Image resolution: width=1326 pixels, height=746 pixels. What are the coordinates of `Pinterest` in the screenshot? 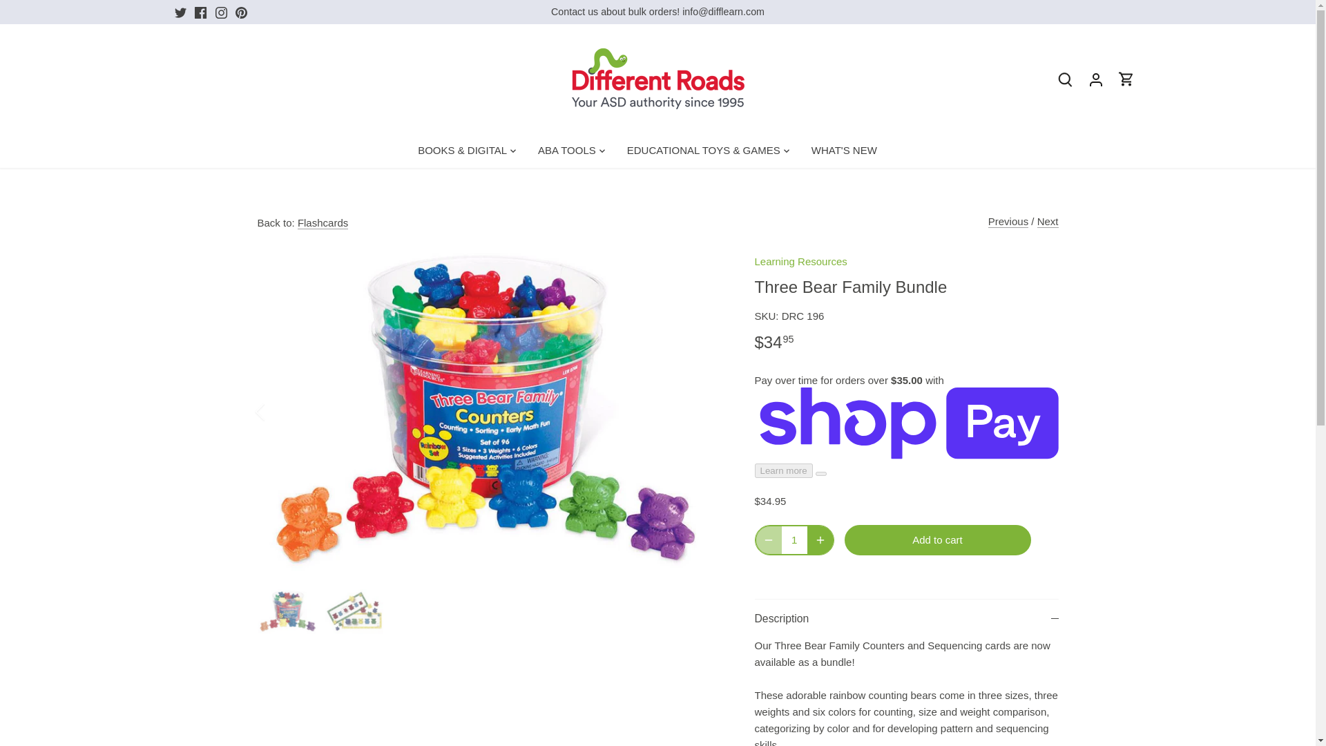 It's located at (242, 12).